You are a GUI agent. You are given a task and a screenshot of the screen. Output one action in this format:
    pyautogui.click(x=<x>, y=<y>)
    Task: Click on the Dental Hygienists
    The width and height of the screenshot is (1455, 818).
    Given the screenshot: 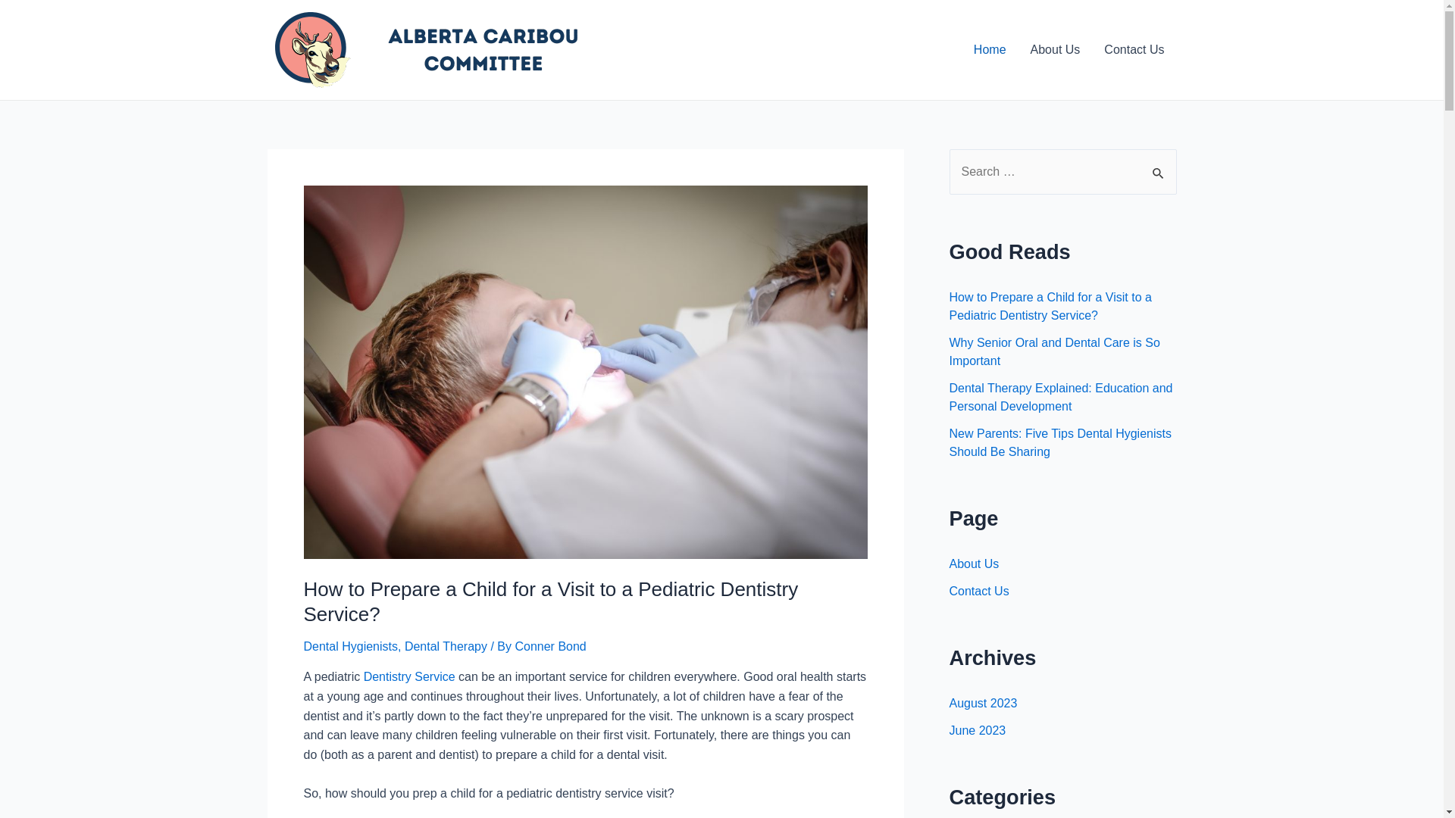 What is the action you would take?
    pyautogui.click(x=350, y=647)
    